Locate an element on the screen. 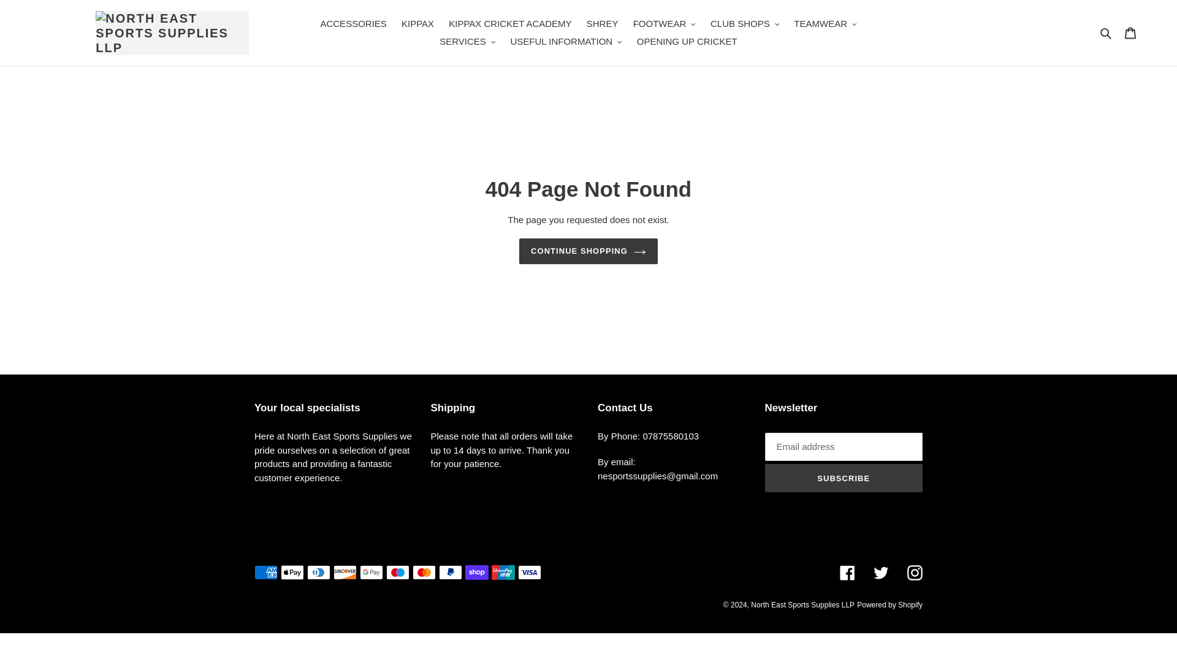  ACCESSORIES is located at coordinates (353, 24).